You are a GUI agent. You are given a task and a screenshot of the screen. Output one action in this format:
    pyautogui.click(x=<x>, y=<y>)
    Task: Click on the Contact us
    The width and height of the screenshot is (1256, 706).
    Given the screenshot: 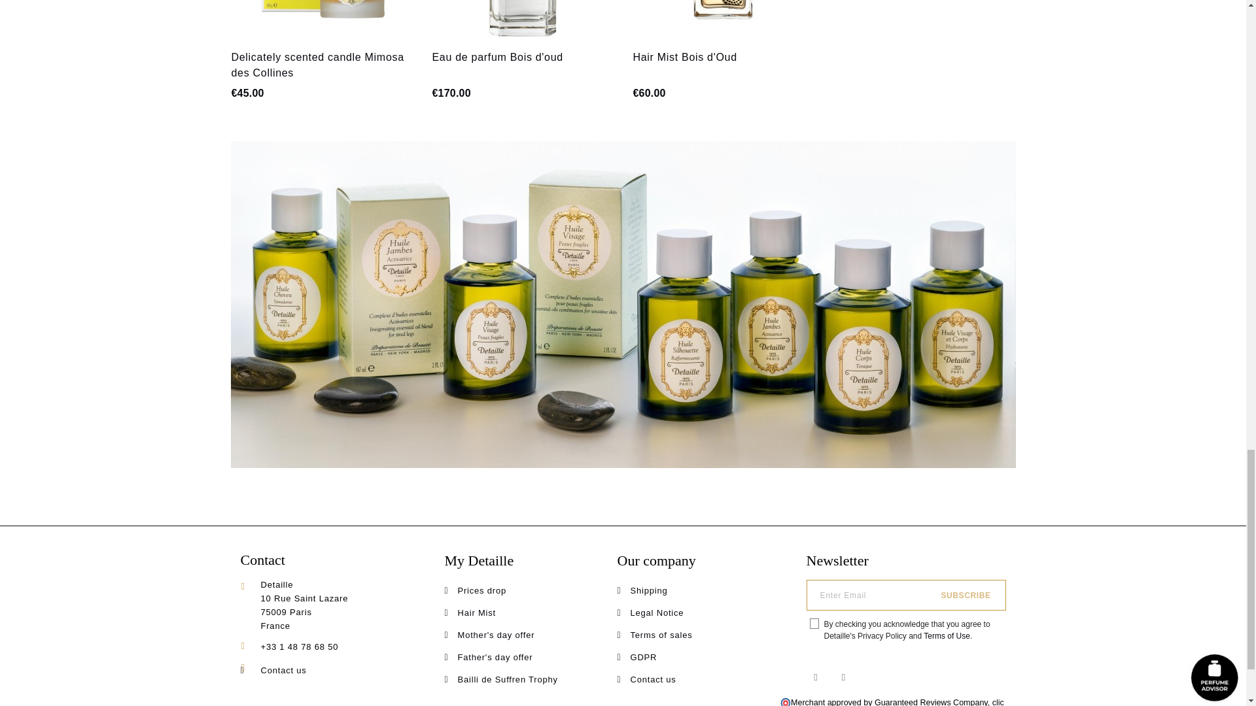 What is the action you would take?
    pyautogui.click(x=283, y=670)
    